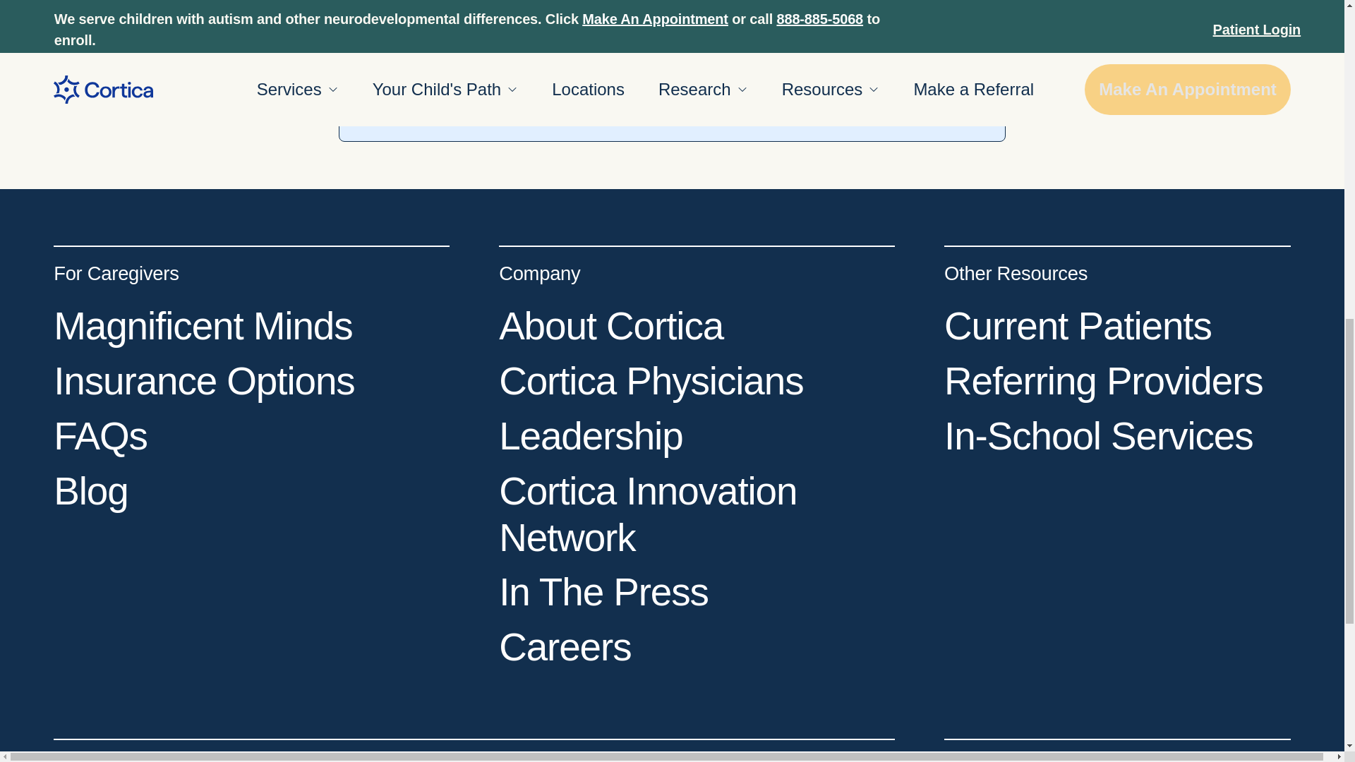 The image size is (1355, 762). Describe the element at coordinates (1098, 436) in the screenshot. I see `In-School Services` at that location.